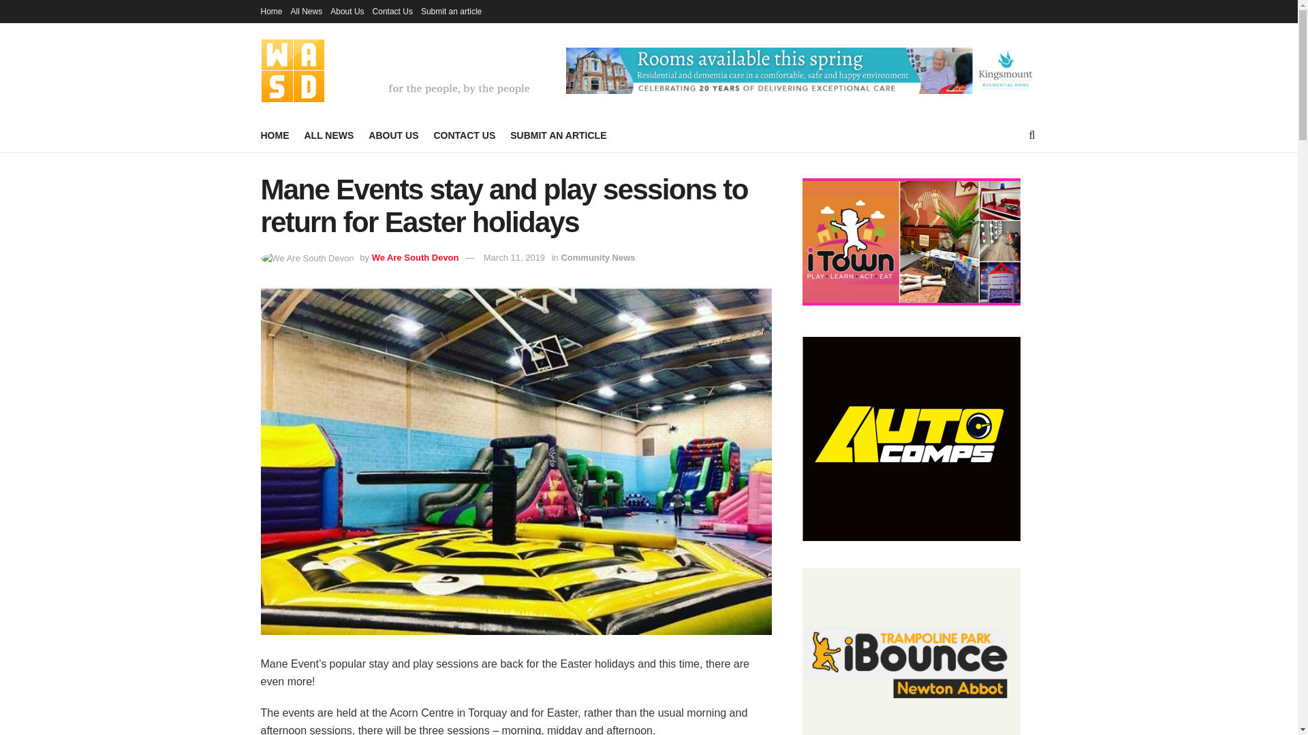 This screenshot has width=1308, height=735. What do you see at coordinates (394, 135) in the screenshot?
I see `ABOUT US` at bounding box center [394, 135].